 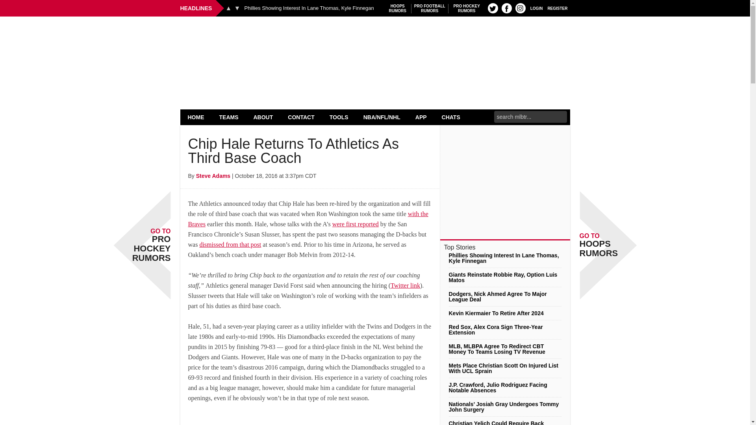 What do you see at coordinates (375, 36) in the screenshot?
I see `REGISTER` at bounding box center [375, 36].